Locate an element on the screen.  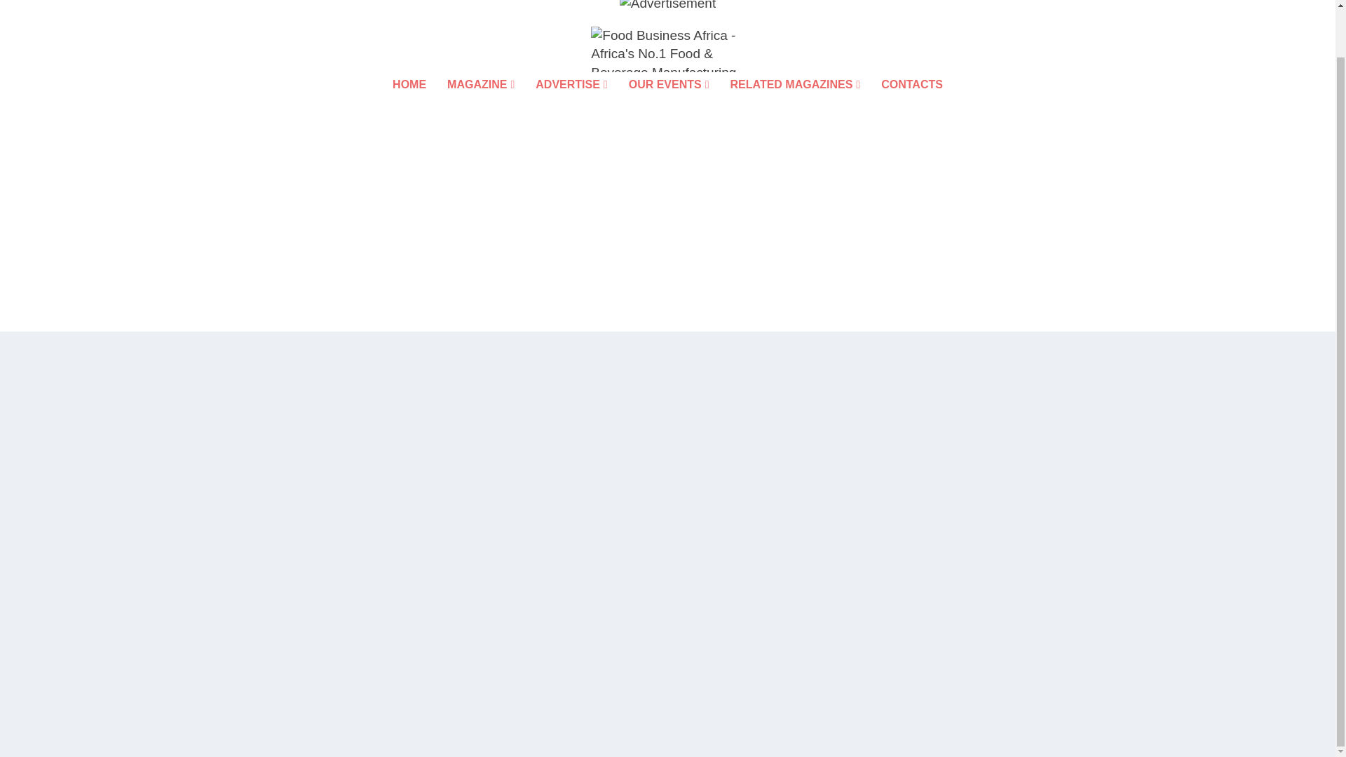
CONTACTS is located at coordinates (912, 104).